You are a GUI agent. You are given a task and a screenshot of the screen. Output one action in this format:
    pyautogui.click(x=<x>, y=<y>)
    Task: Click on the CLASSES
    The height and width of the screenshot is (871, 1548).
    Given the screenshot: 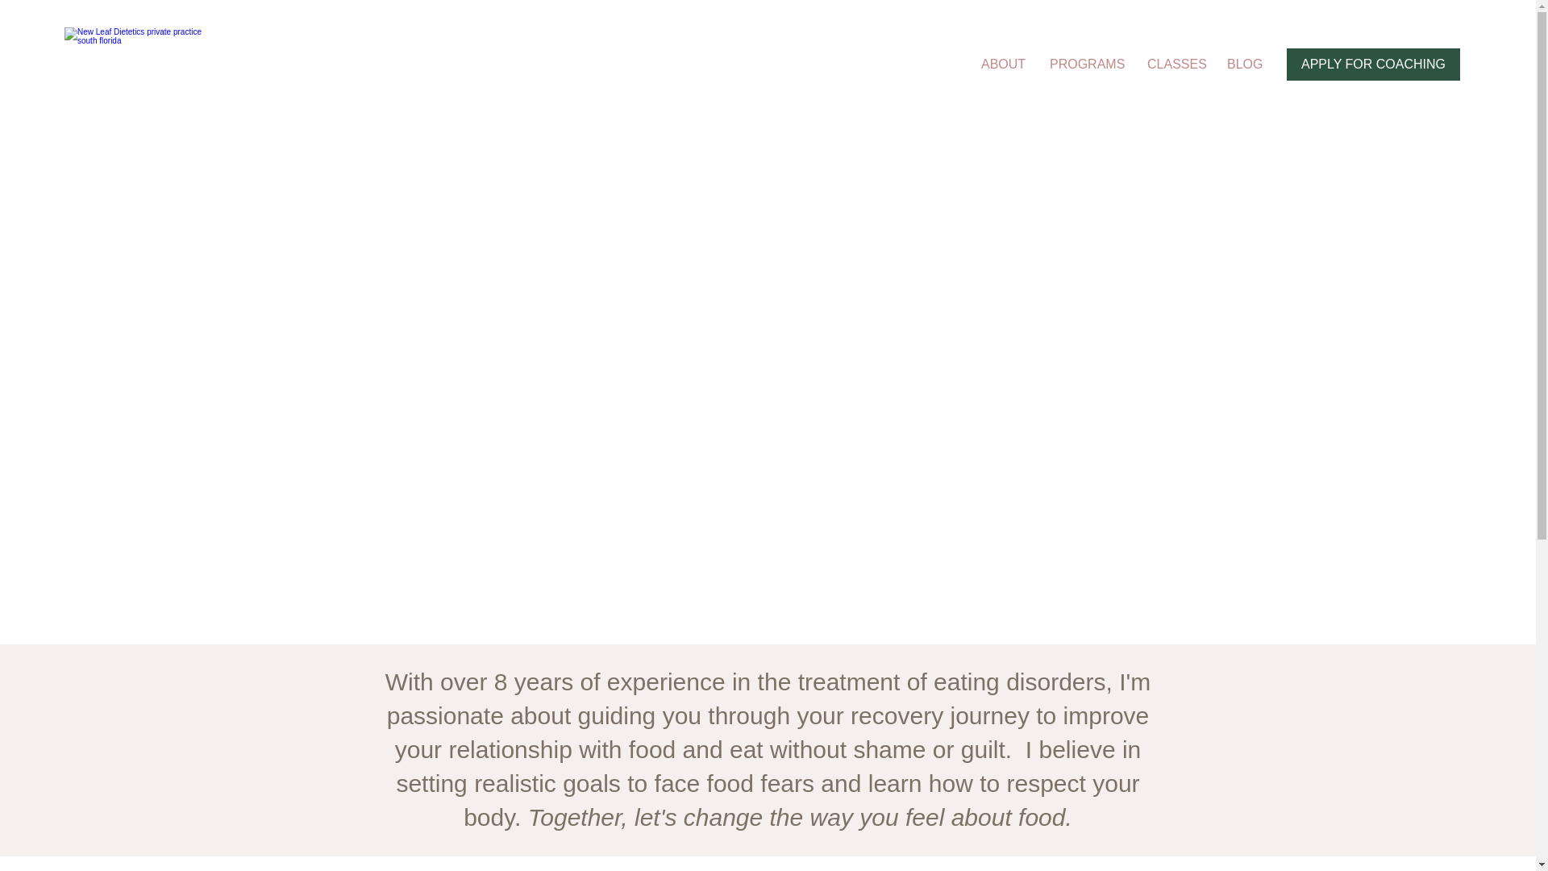 What is the action you would take?
    pyautogui.click(x=1175, y=65)
    